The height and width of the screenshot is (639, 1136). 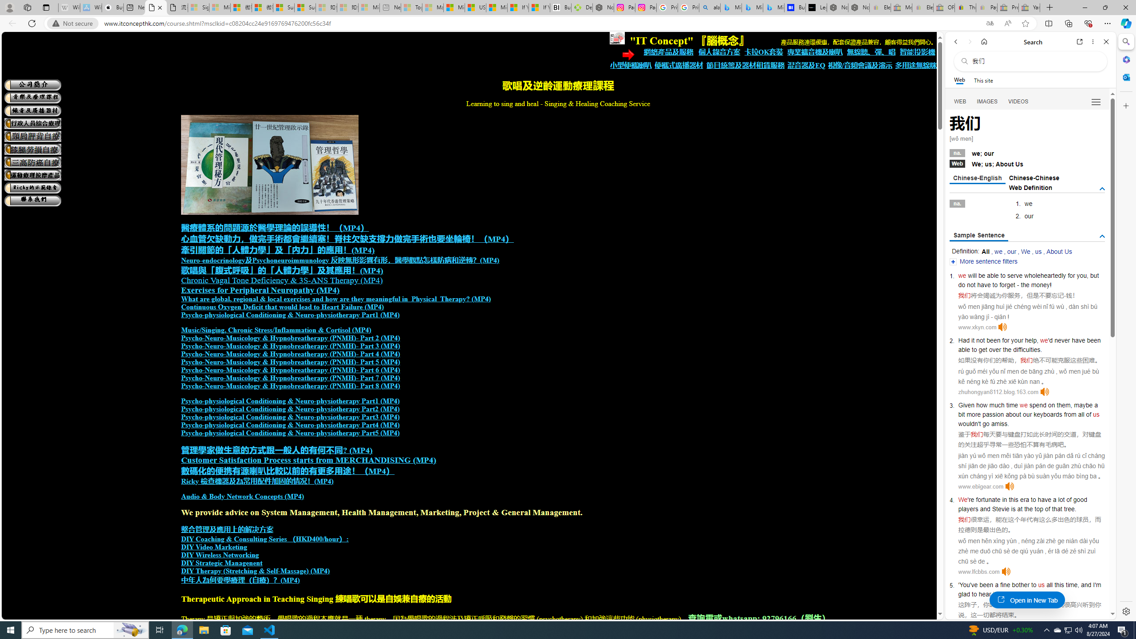 I want to click on Forward, so click(x=969, y=42).